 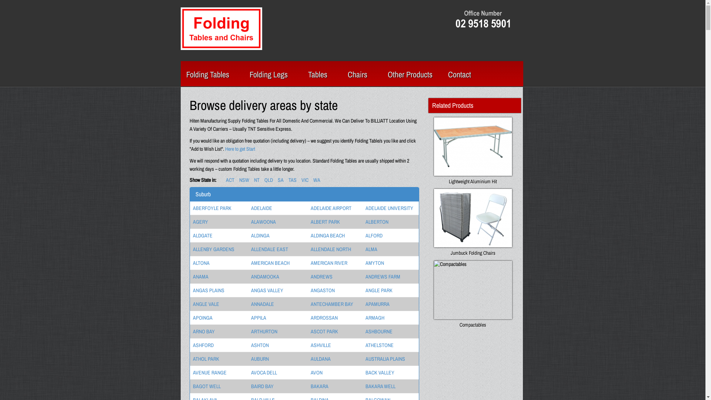 I want to click on ASHTON, so click(x=260, y=345).